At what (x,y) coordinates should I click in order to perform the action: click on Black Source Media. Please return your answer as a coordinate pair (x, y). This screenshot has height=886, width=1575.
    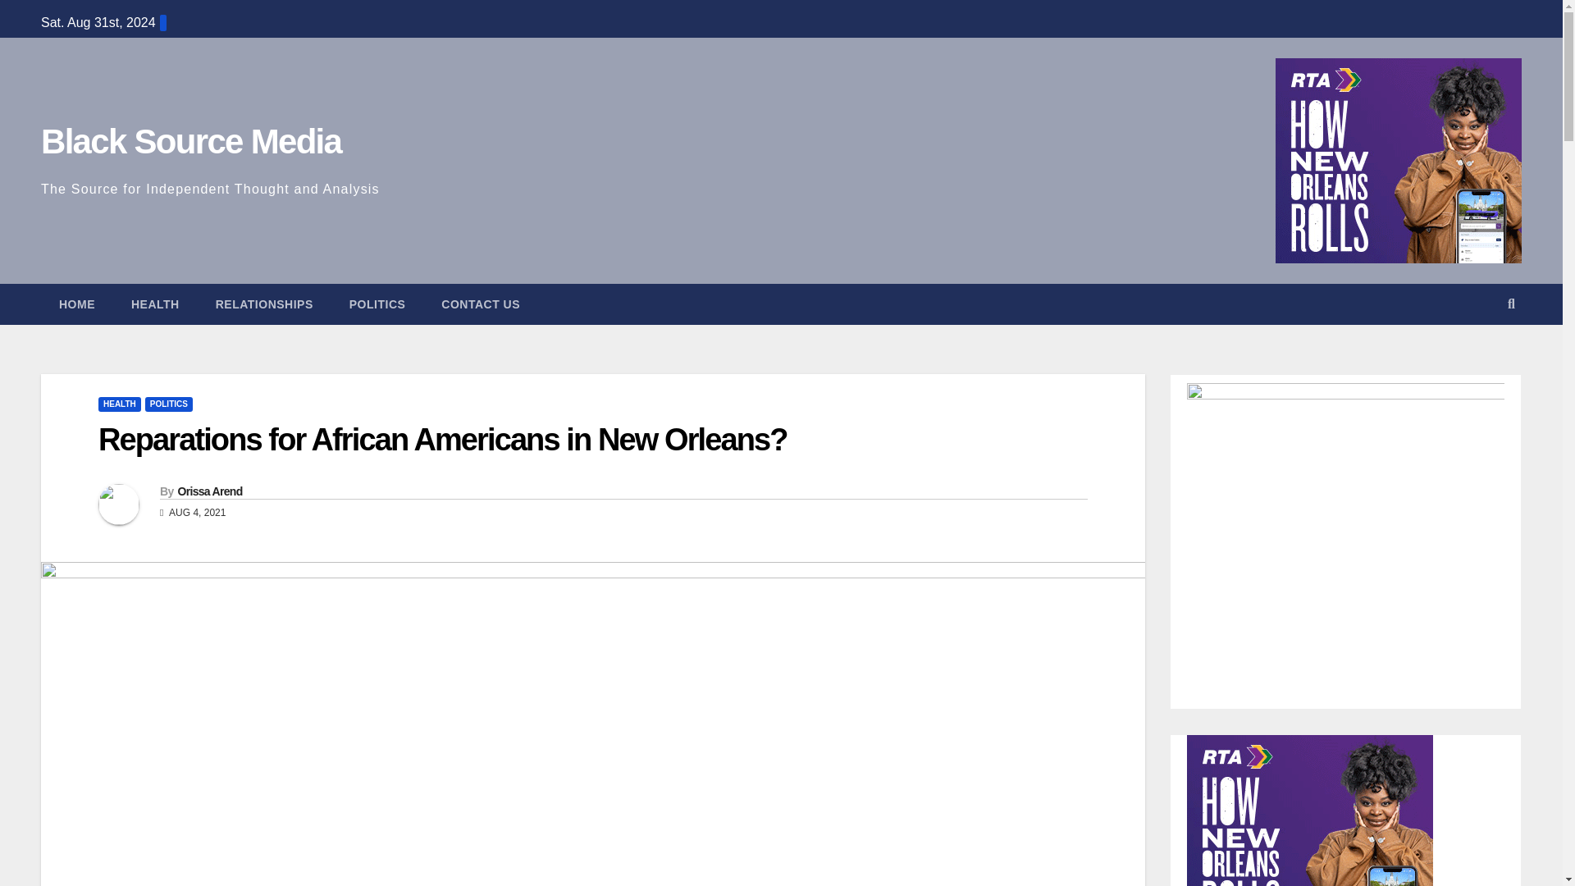
    Looking at the image, I should click on (190, 141).